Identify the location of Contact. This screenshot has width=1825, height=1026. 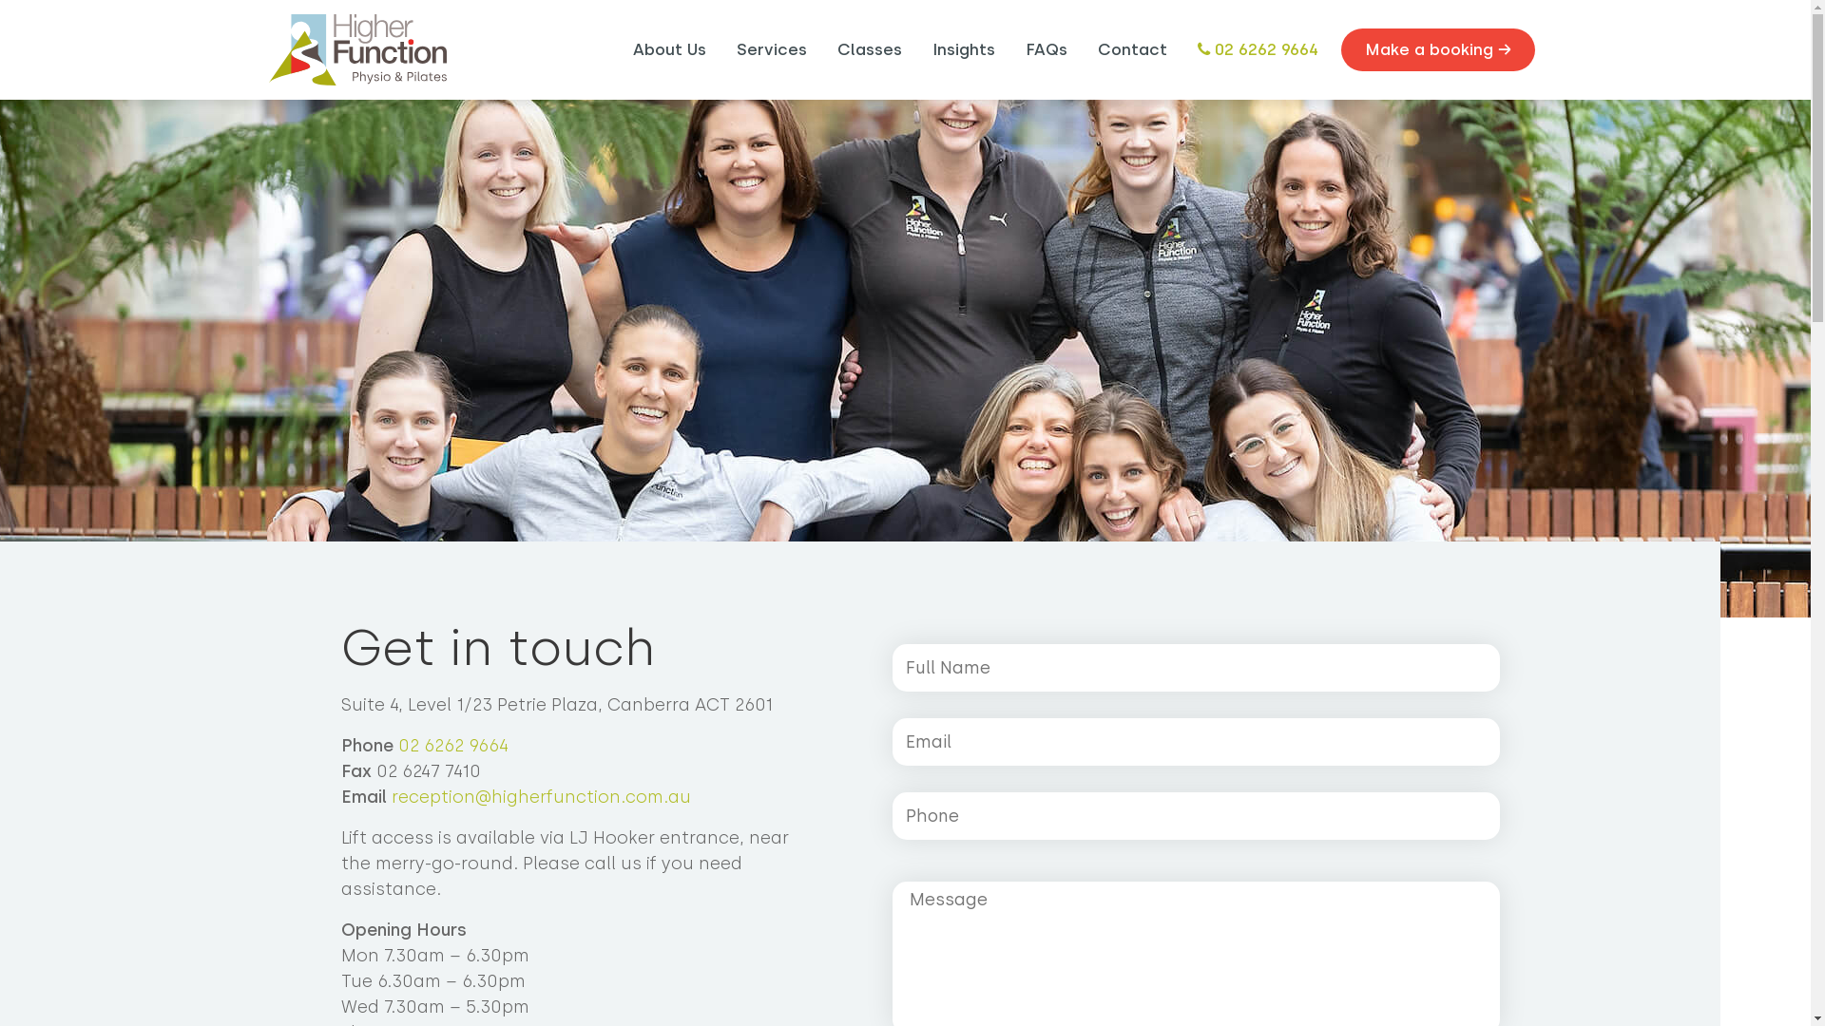
(1131, 50).